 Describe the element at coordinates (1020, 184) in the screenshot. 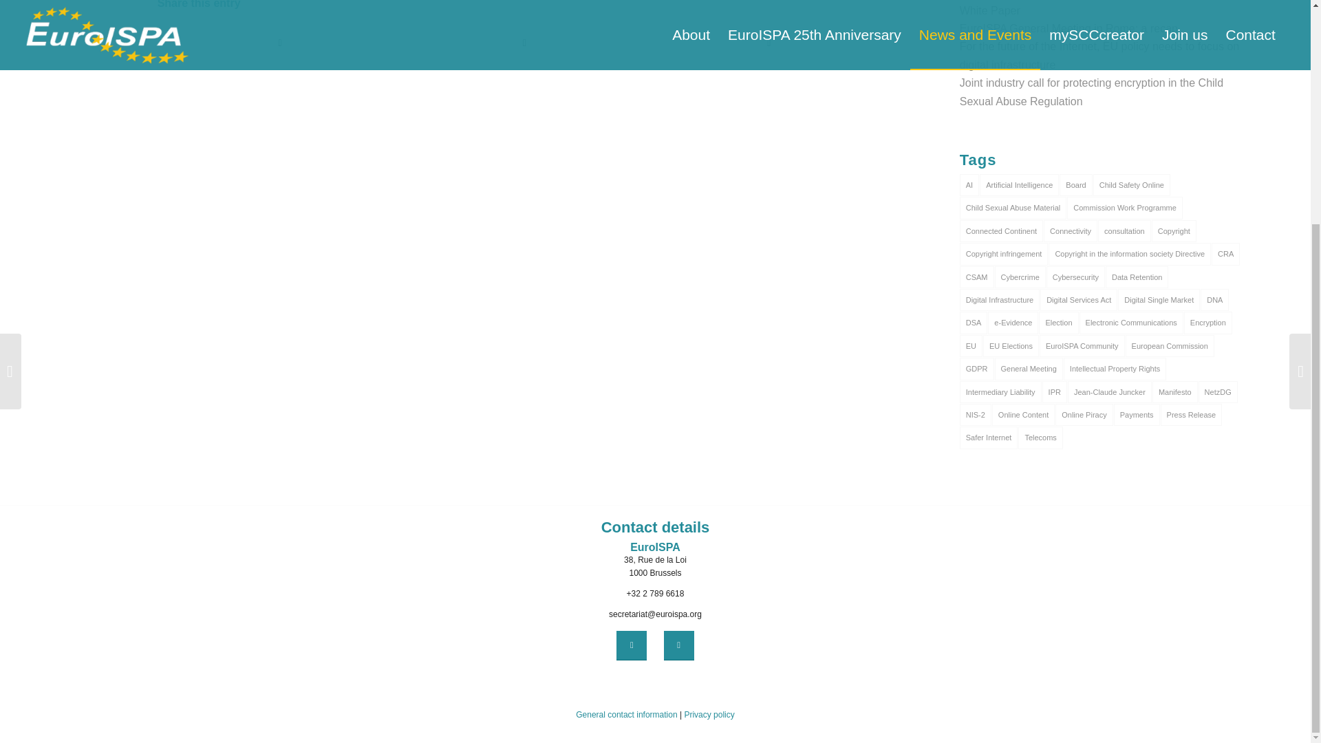

I see `Artificial Intelligence` at that location.